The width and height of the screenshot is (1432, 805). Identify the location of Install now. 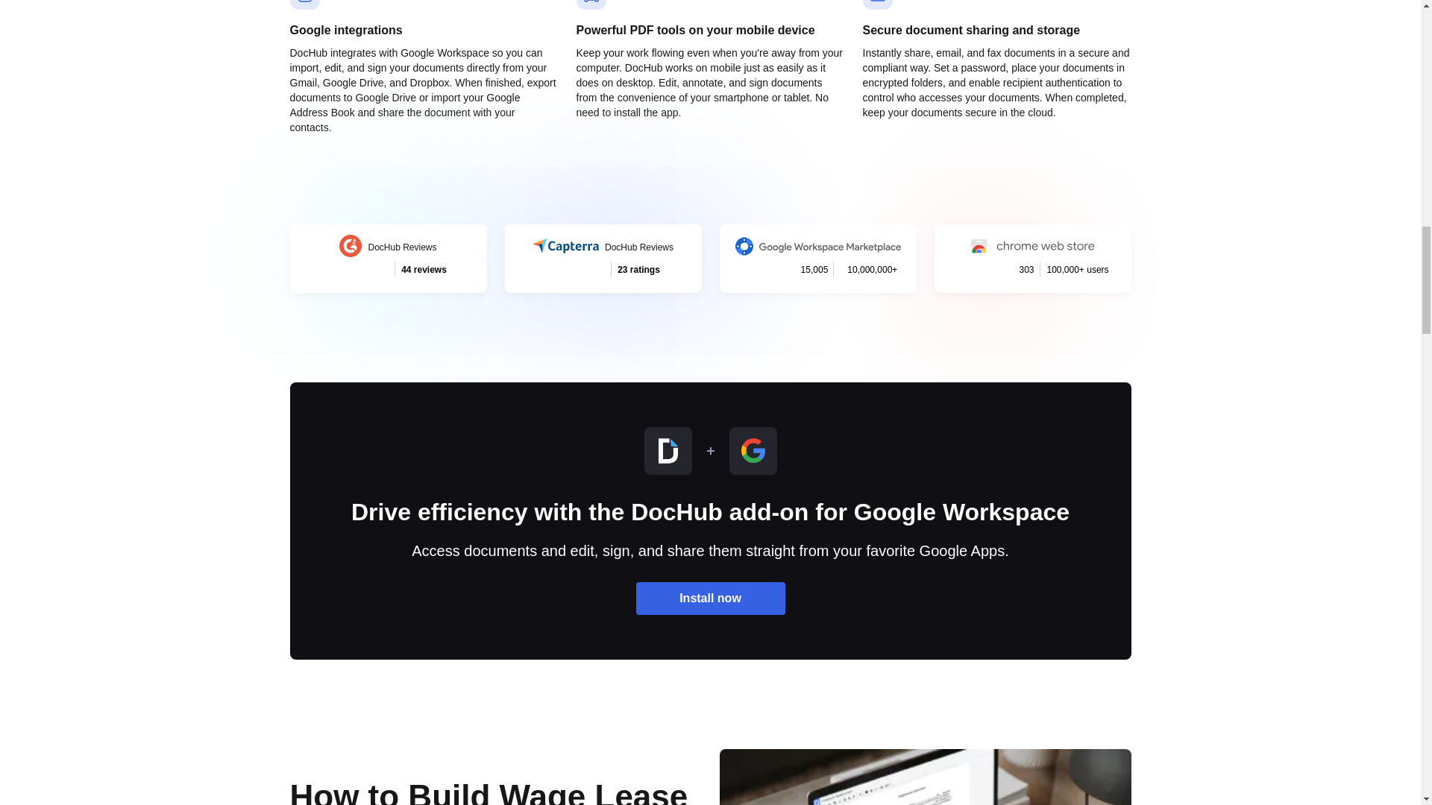
(388, 259).